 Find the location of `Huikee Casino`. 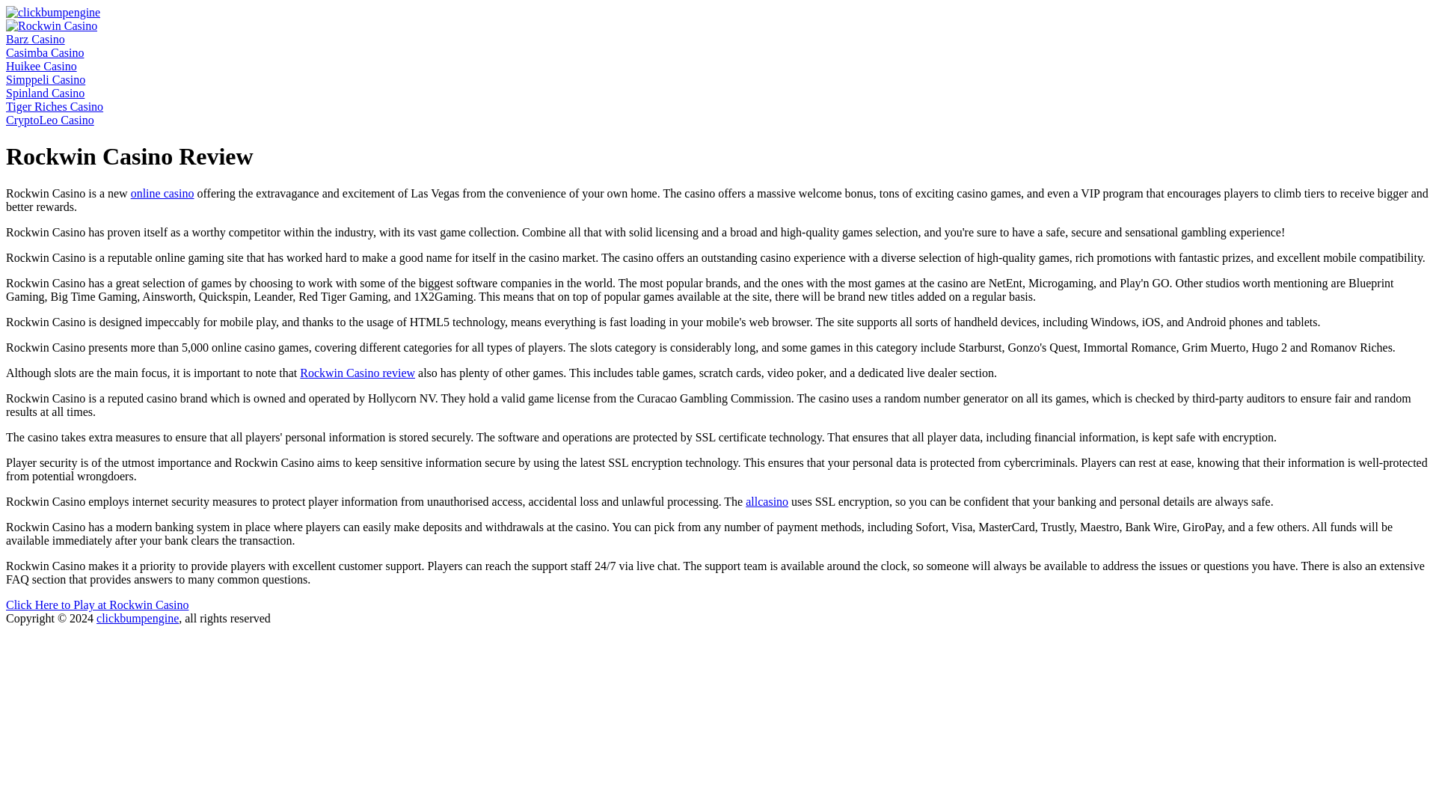

Huikee Casino is located at coordinates (41, 66).